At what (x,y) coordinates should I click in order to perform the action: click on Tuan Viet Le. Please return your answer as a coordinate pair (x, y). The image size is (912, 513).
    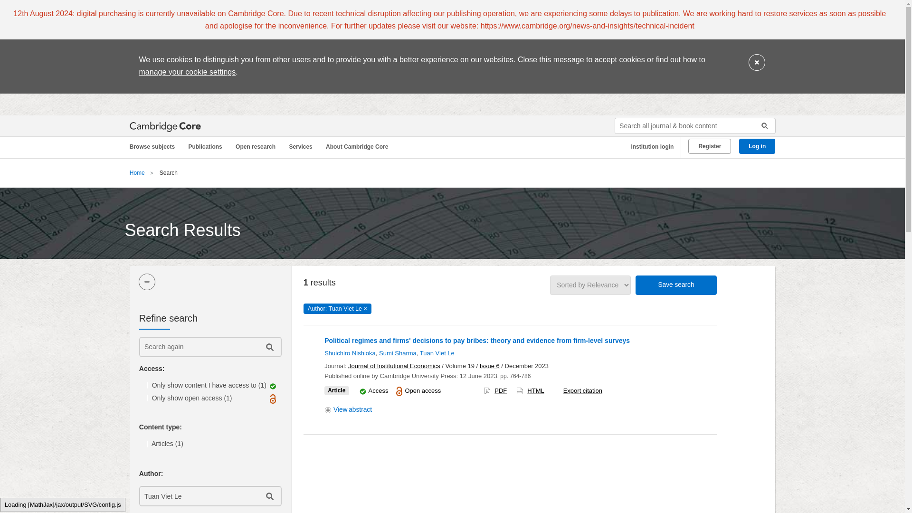
    Looking at the image, I should click on (198, 496).